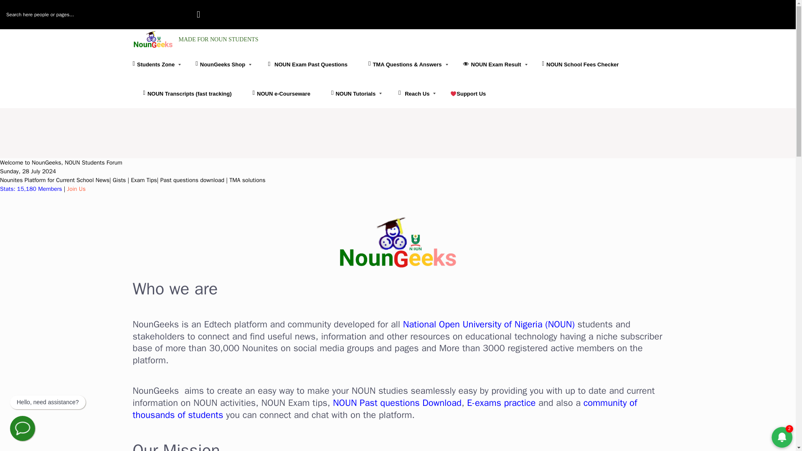 This screenshot has width=802, height=451. What do you see at coordinates (159, 64) in the screenshot?
I see `Students Zone` at bounding box center [159, 64].